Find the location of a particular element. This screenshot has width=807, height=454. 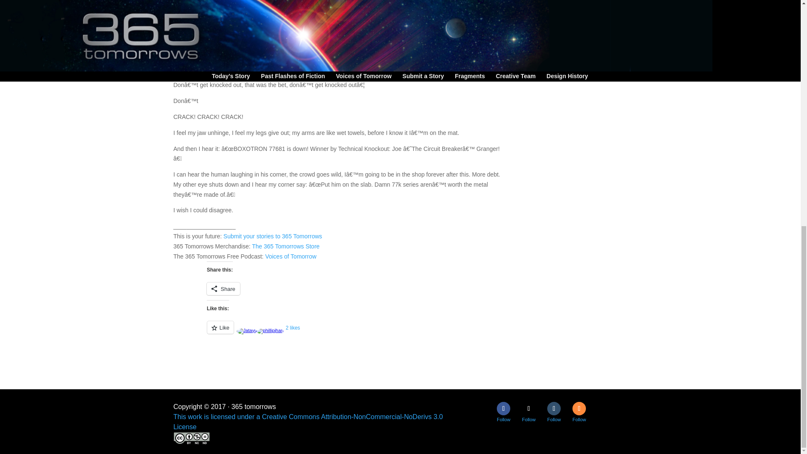

Follow on tumblr is located at coordinates (554, 409).